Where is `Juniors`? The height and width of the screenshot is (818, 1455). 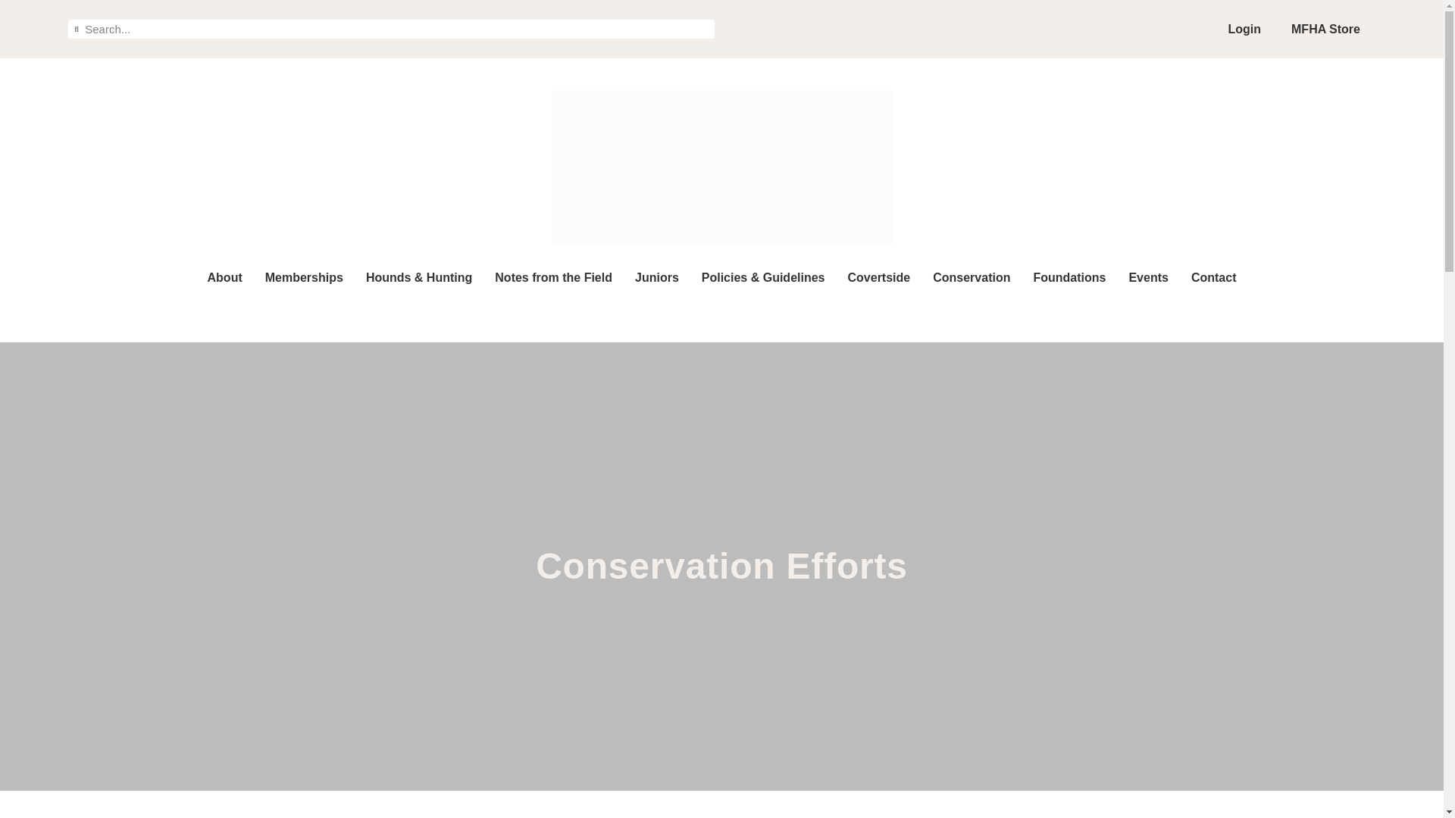
Juniors is located at coordinates (656, 277).